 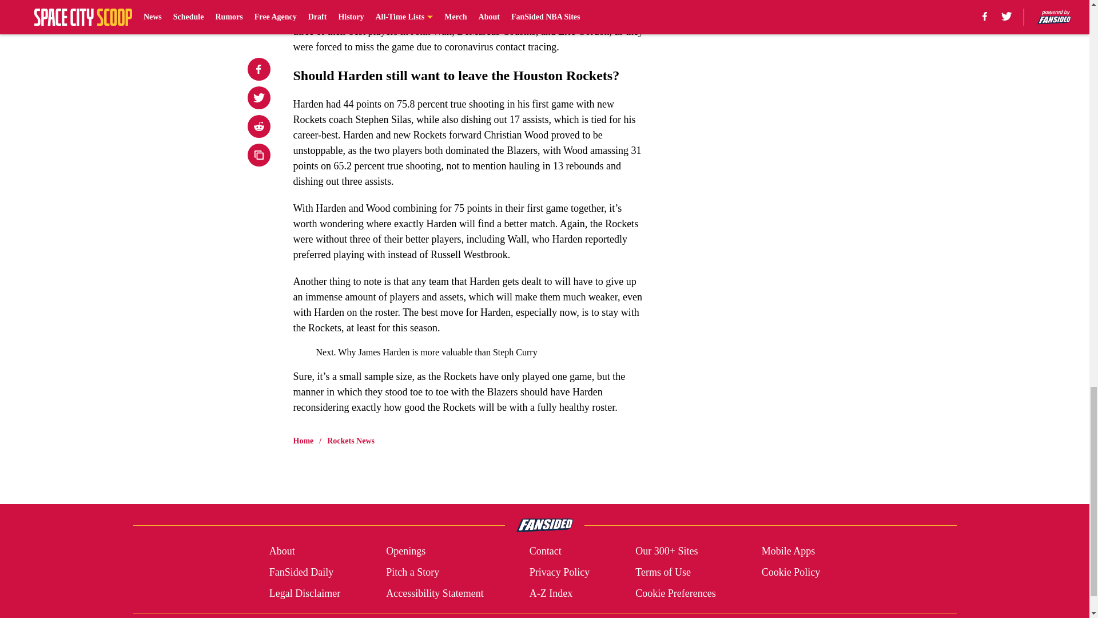 What do you see at coordinates (351, 441) in the screenshot?
I see `Rockets News` at bounding box center [351, 441].